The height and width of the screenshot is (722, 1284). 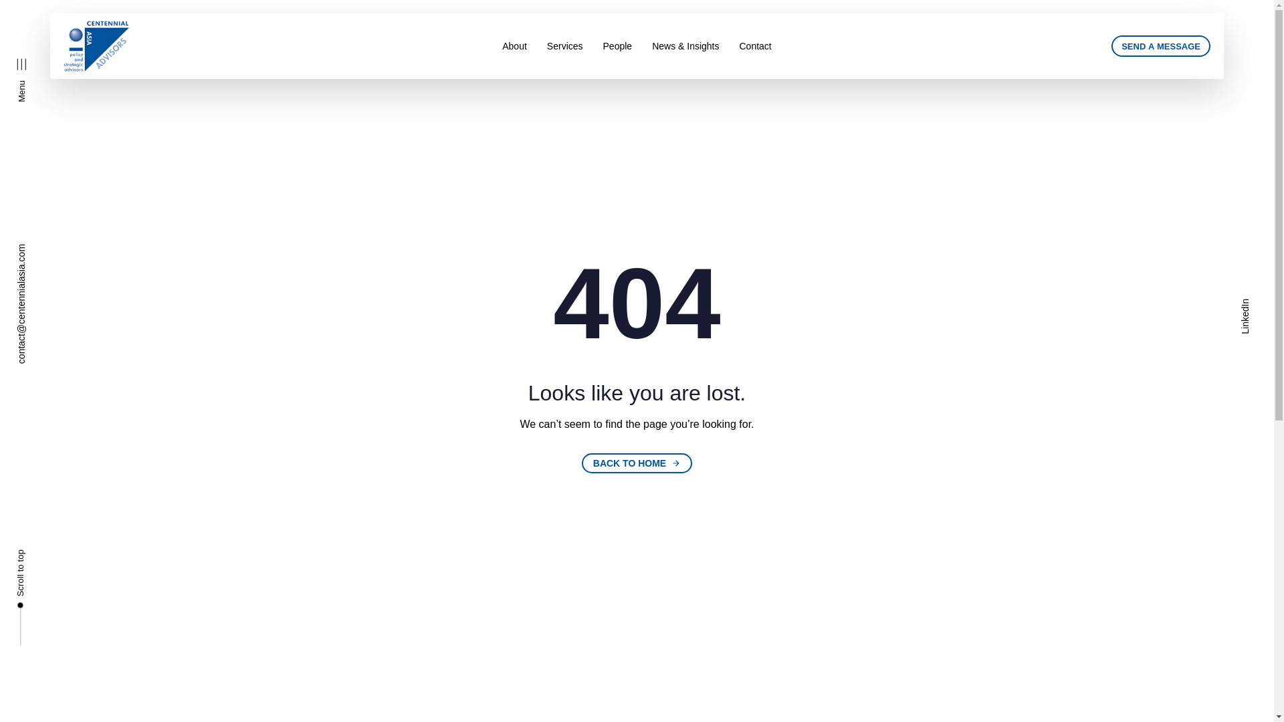 What do you see at coordinates (637, 463) in the screenshot?
I see `BACK TO HOME` at bounding box center [637, 463].